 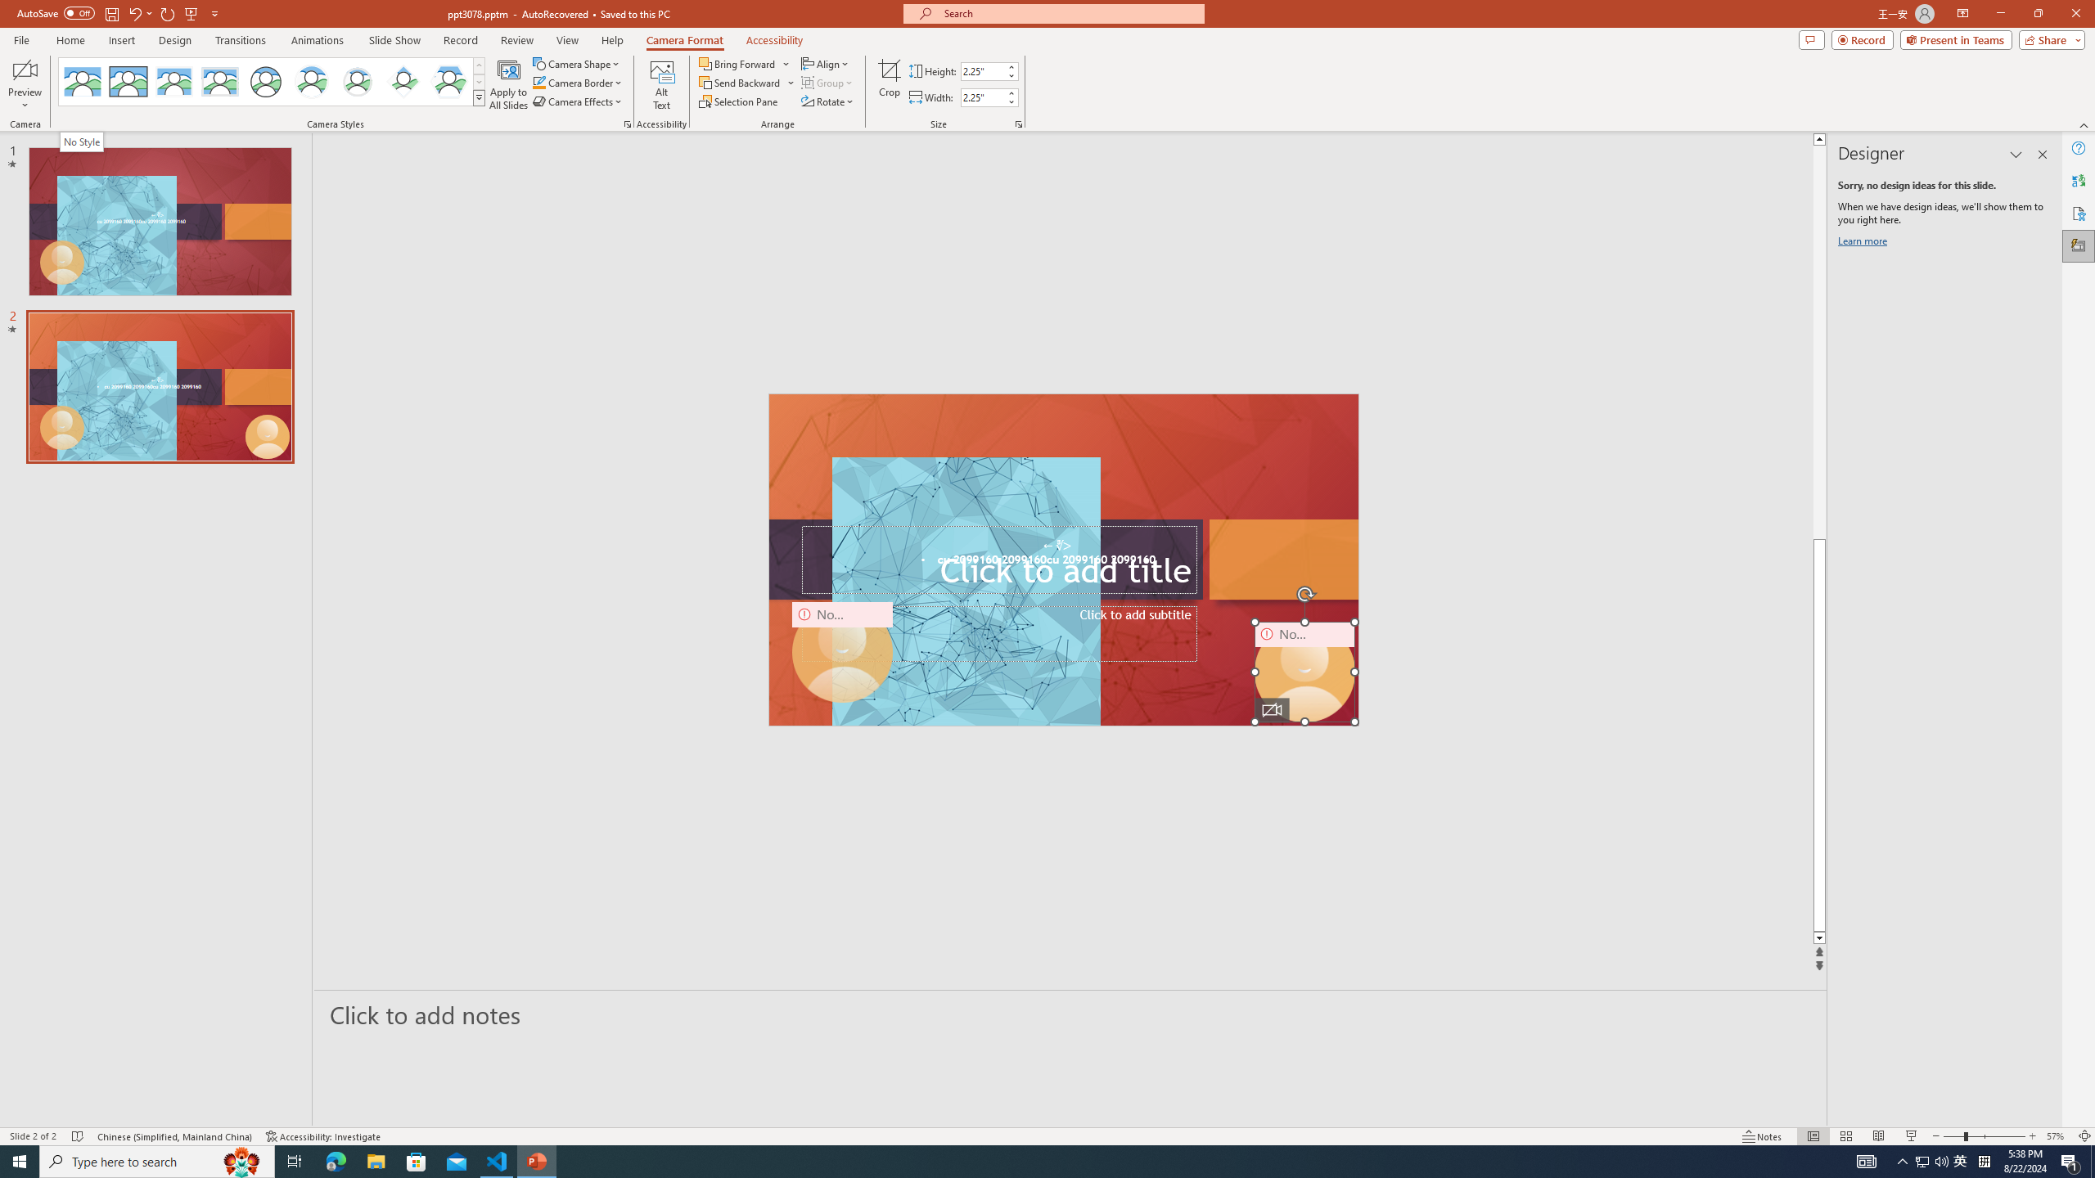 I want to click on Slide Show, so click(x=1912, y=1136).